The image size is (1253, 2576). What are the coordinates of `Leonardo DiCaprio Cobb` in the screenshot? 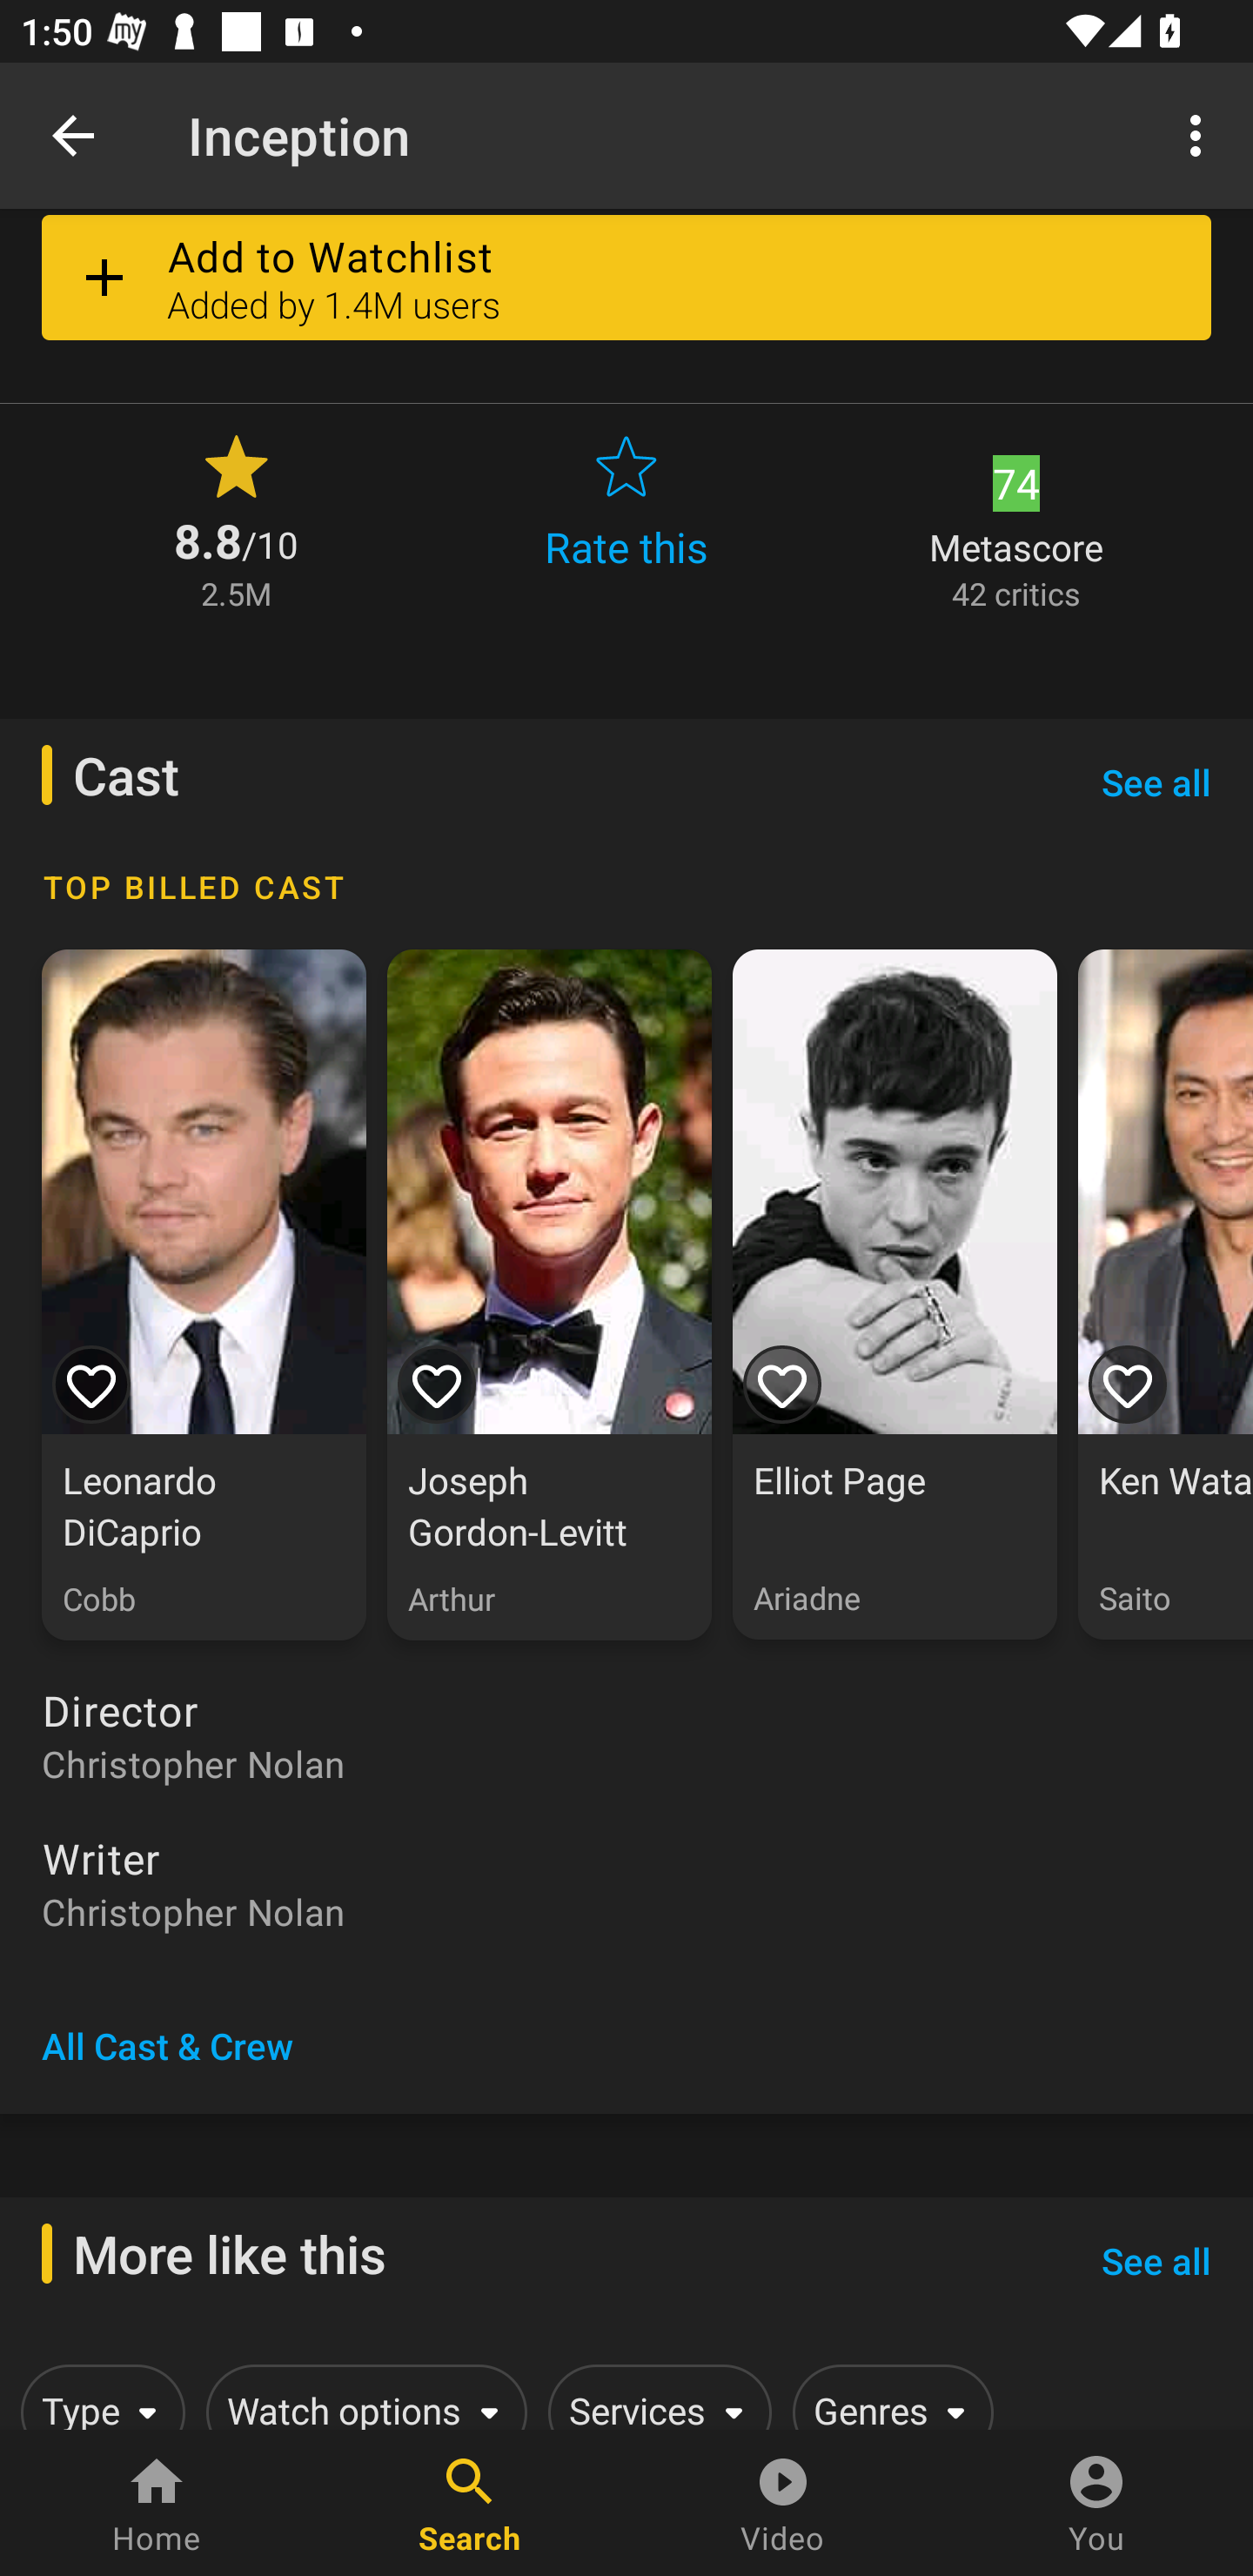 It's located at (204, 1295).